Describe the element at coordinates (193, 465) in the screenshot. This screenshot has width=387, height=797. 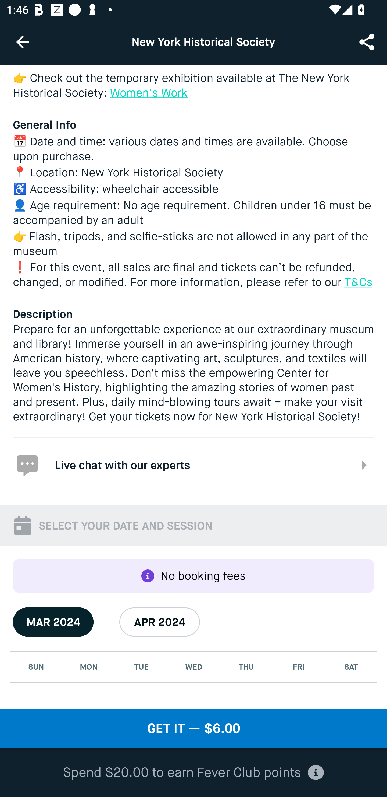
I see `Live chat with our experts` at that location.